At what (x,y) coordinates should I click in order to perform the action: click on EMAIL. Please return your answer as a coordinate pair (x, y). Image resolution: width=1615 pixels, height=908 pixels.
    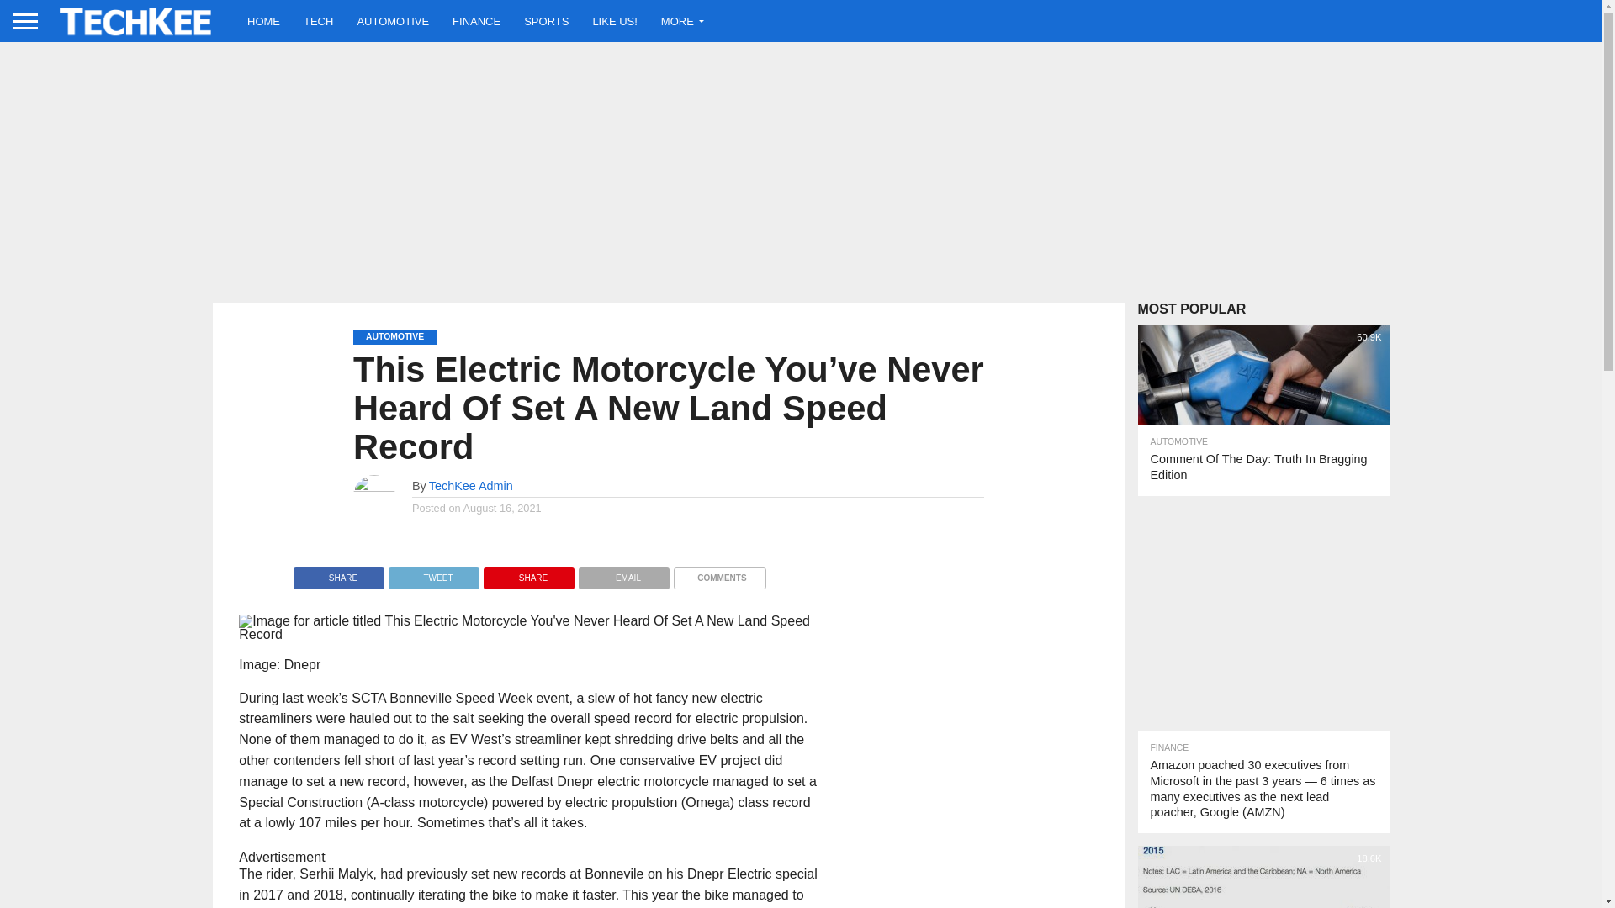
    Looking at the image, I should click on (624, 573).